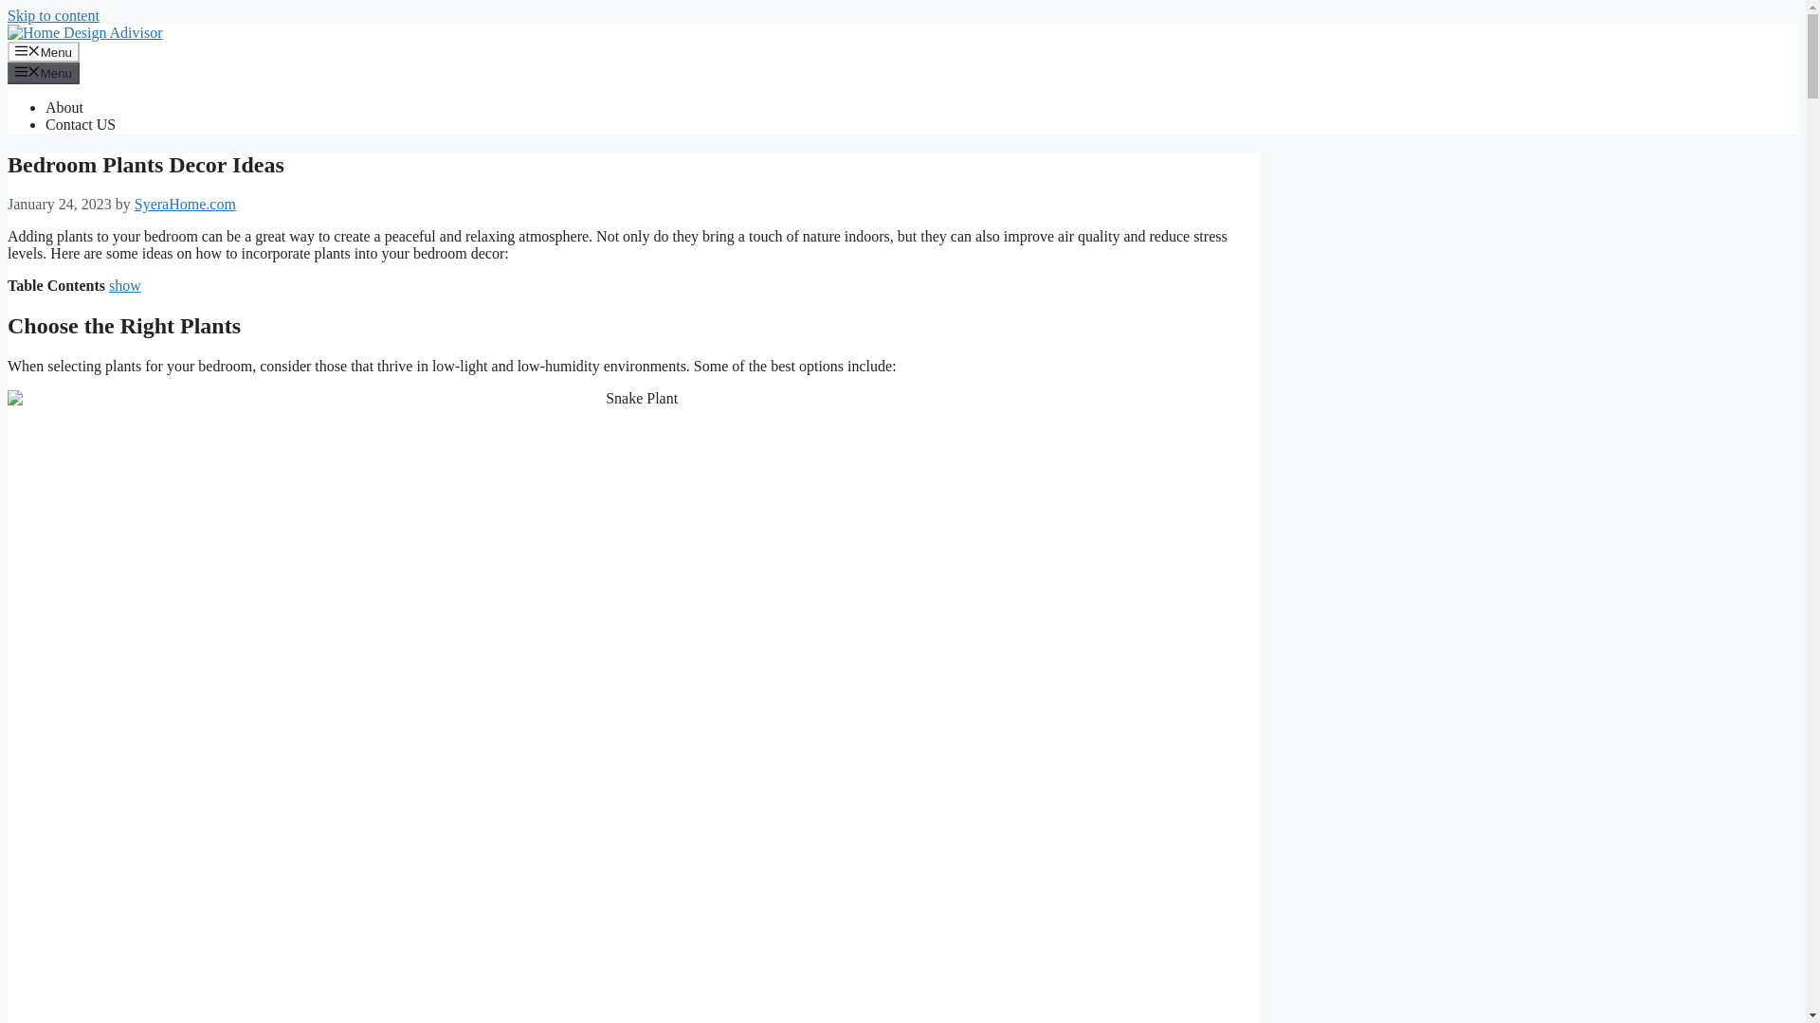 The height and width of the screenshot is (1023, 1820). What do you see at coordinates (44, 51) in the screenshot?
I see `Menu` at bounding box center [44, 51].